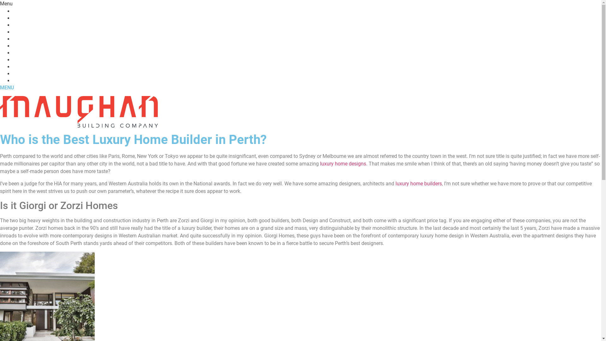 The image size is (606, 341). Describe the element at coordinates (307, 25) in the screenshot. I see `FREE EBOOK` at that location.